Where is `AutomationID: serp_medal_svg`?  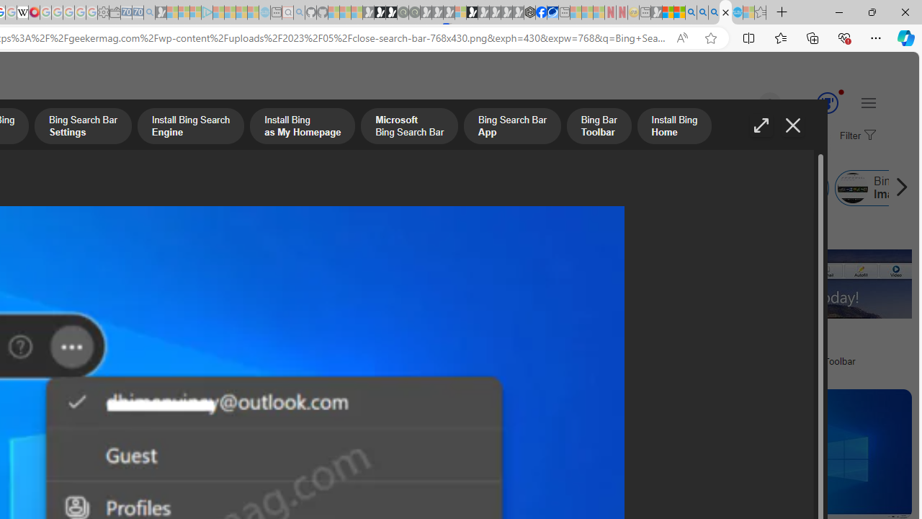
AutomationID: serp_medal_svg is located at coordinates (827, 102).